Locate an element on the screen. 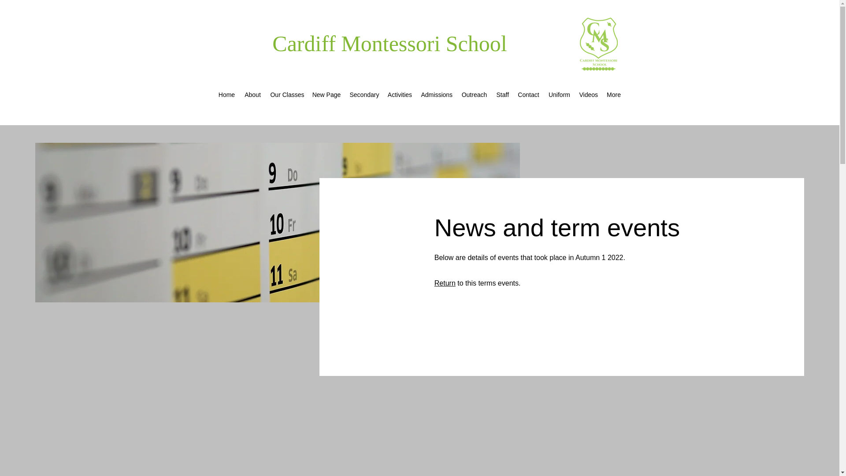 This screenshot has height=476, width=846. Videos is located at coordinates (588, 94).